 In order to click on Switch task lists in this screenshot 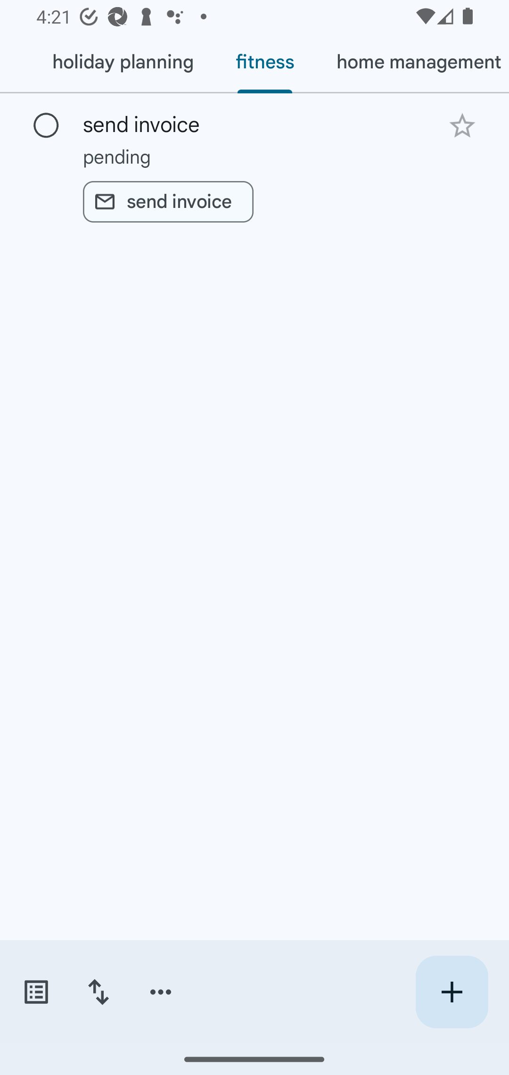, I will do `click(36, 992)`.